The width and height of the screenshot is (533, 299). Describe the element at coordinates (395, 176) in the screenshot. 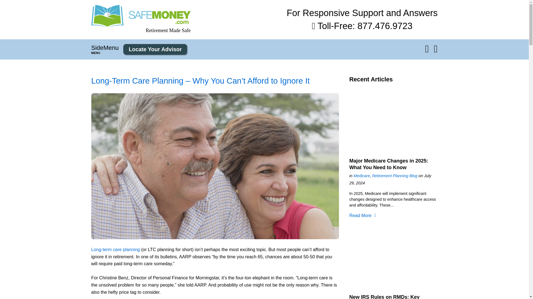

I see `Retirement Planning Blog` at that location.